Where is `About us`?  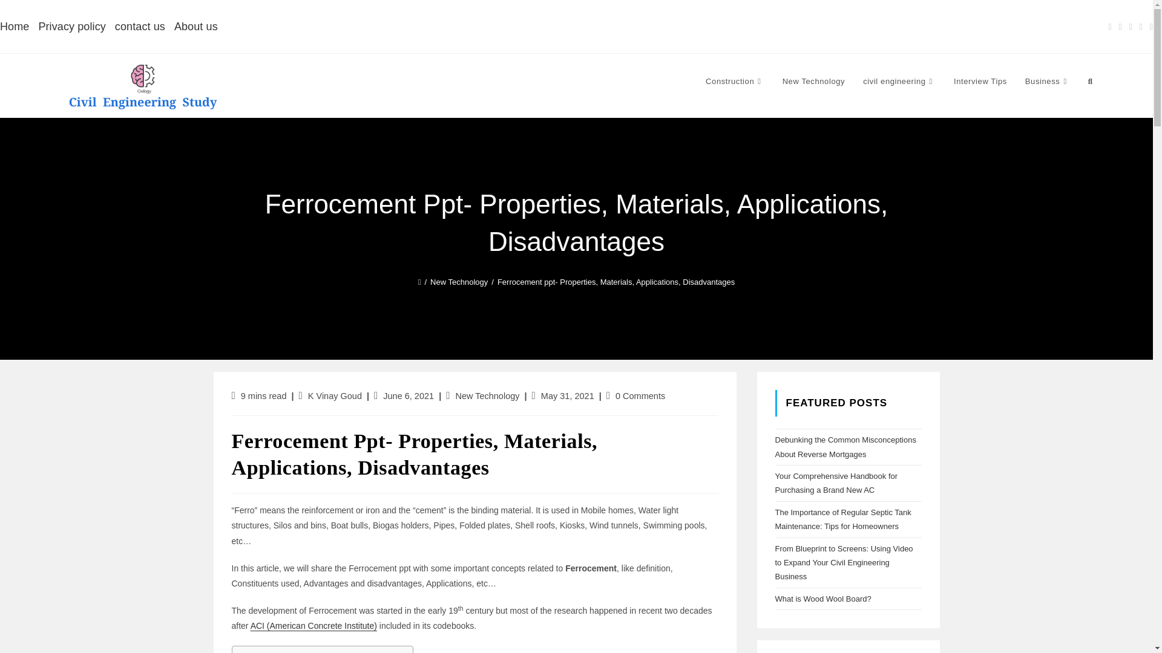
About us is located at coordinates (196, 26).